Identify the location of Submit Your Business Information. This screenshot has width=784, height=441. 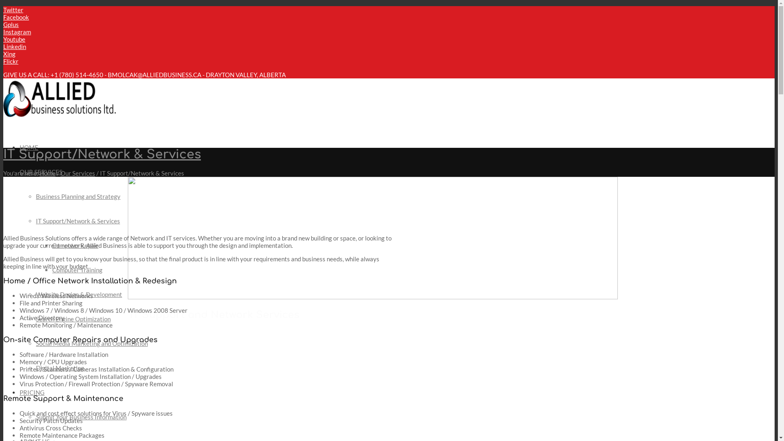
(81, 417).